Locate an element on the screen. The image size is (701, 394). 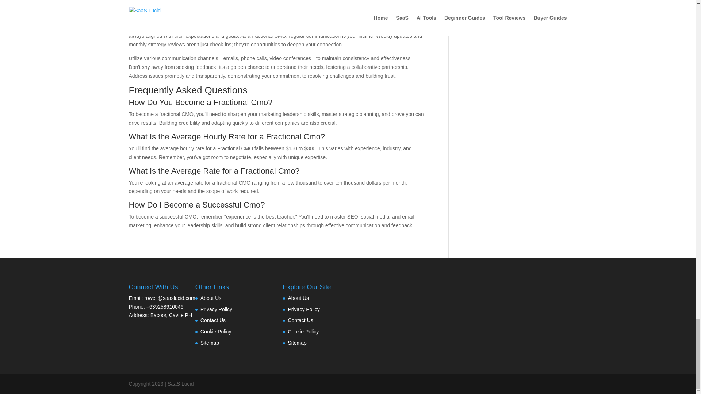
Sitemap is located at coordinates (297, 343).